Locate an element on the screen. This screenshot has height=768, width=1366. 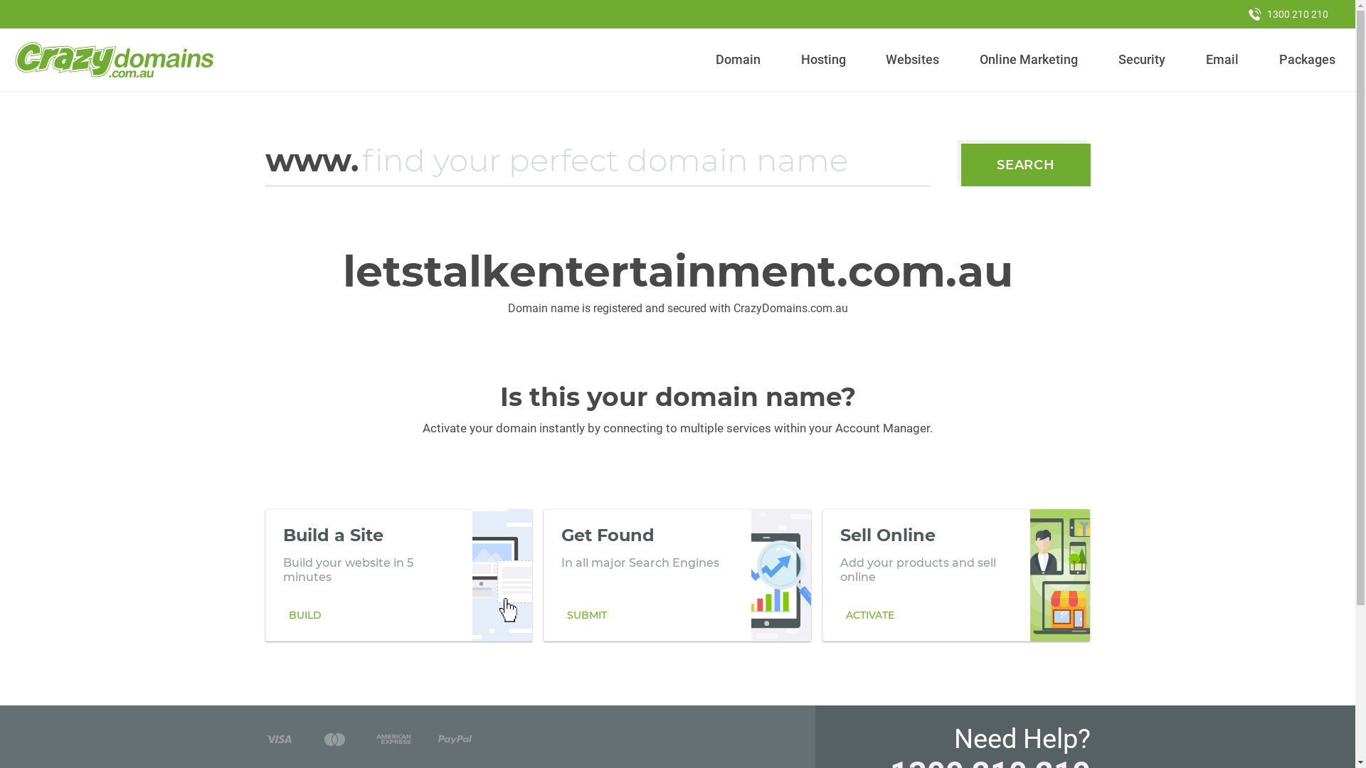
Build a Site
Build your website in 5 minutes
BUILD is located at coordinates (398, 575).